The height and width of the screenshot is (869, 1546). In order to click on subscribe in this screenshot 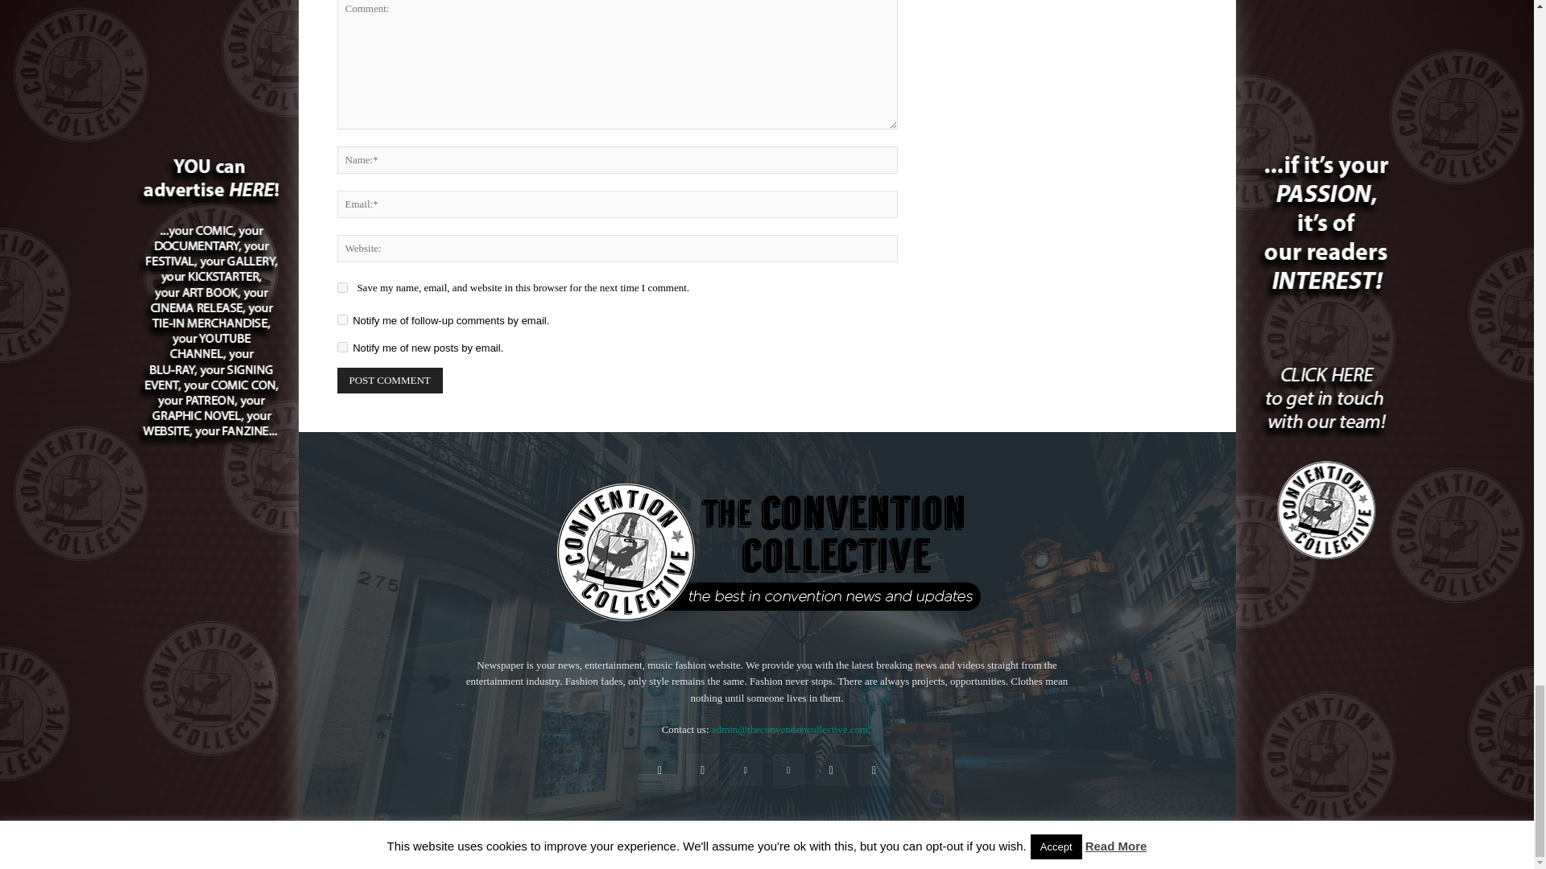, I will do `click(341, 348)`.